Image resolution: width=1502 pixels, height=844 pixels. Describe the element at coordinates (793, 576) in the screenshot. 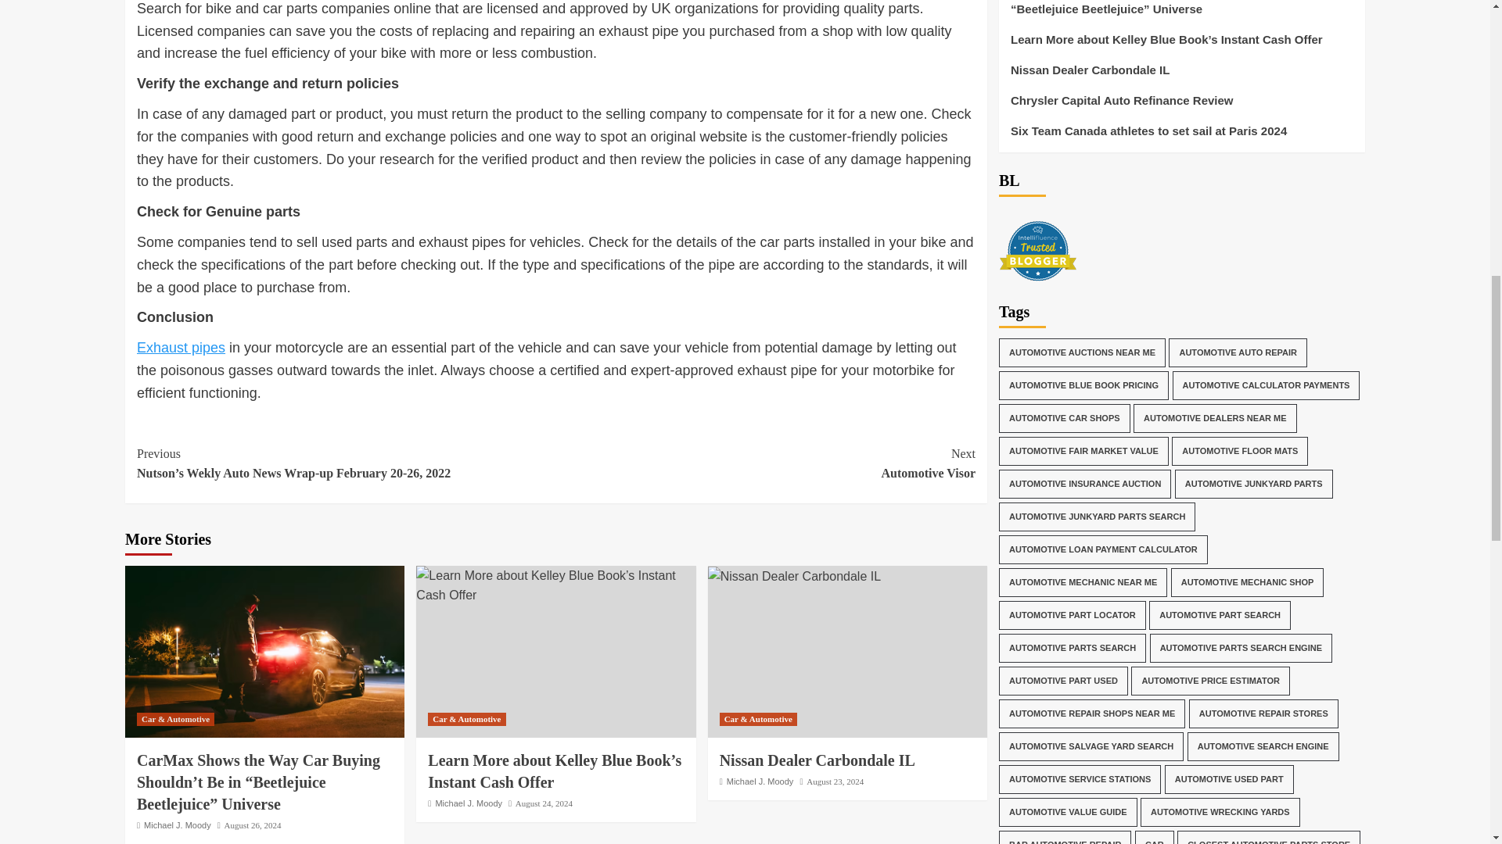

I see `August 26, 2024` at that location.